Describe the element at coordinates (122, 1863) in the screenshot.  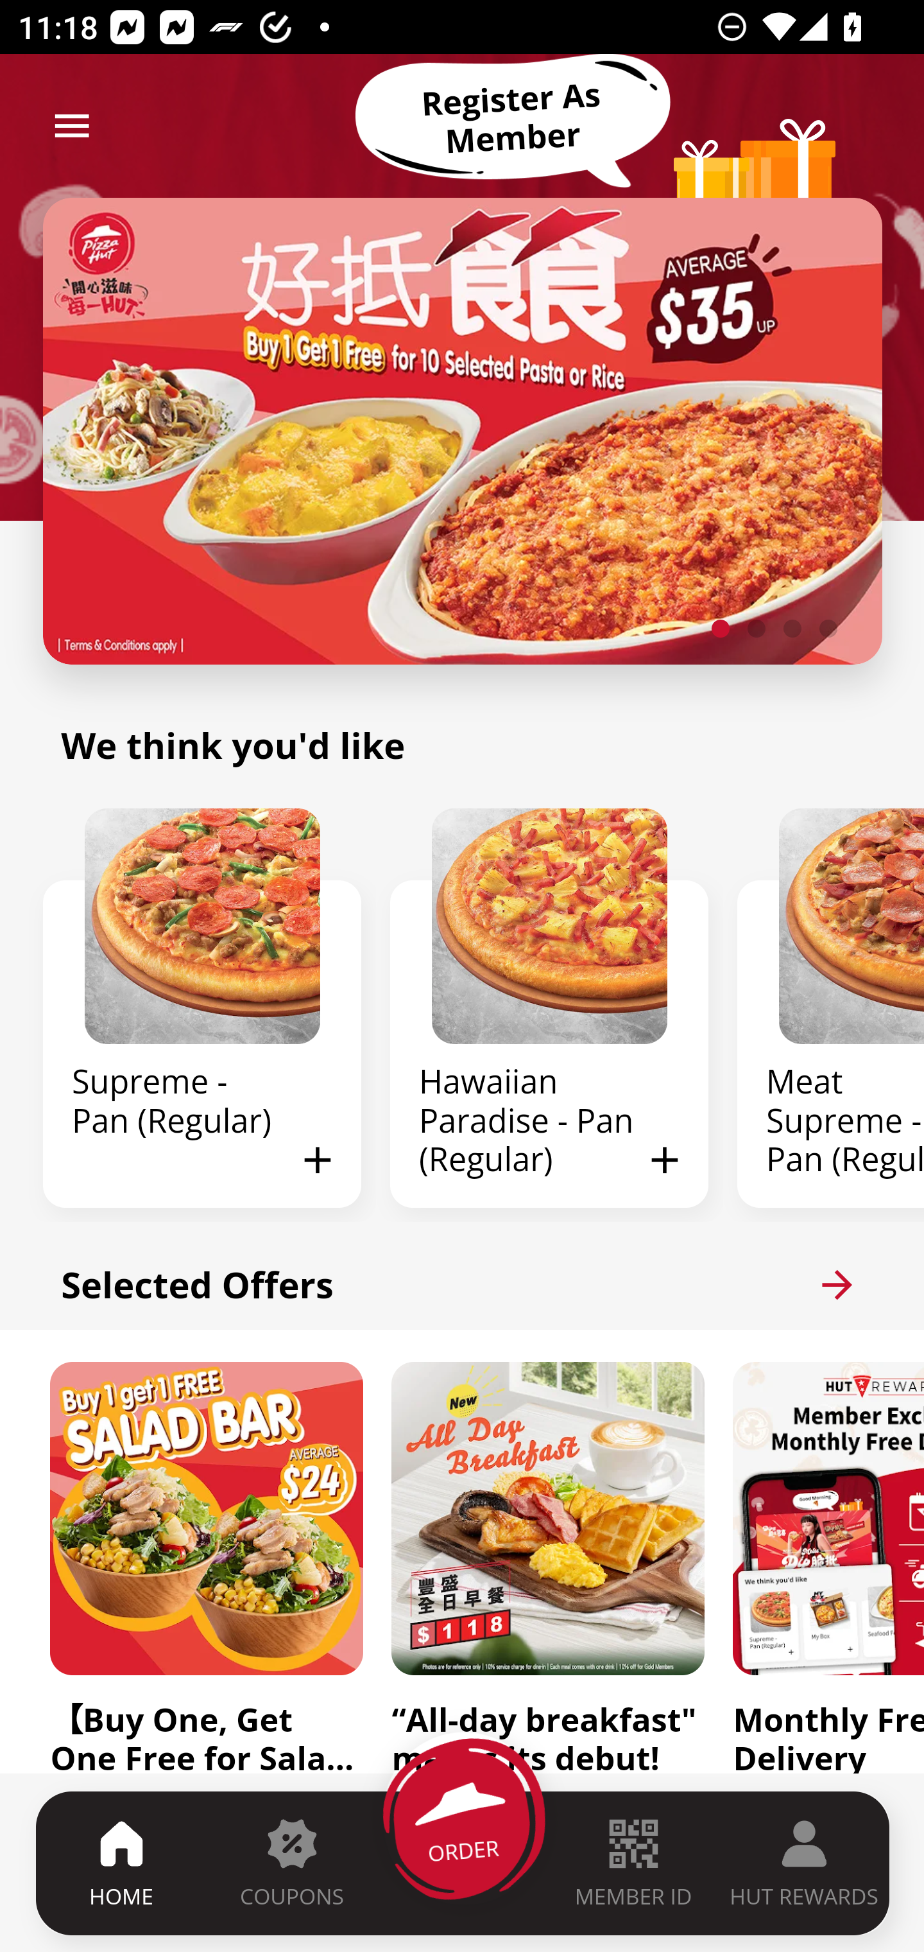
I see `HOME` at that location.